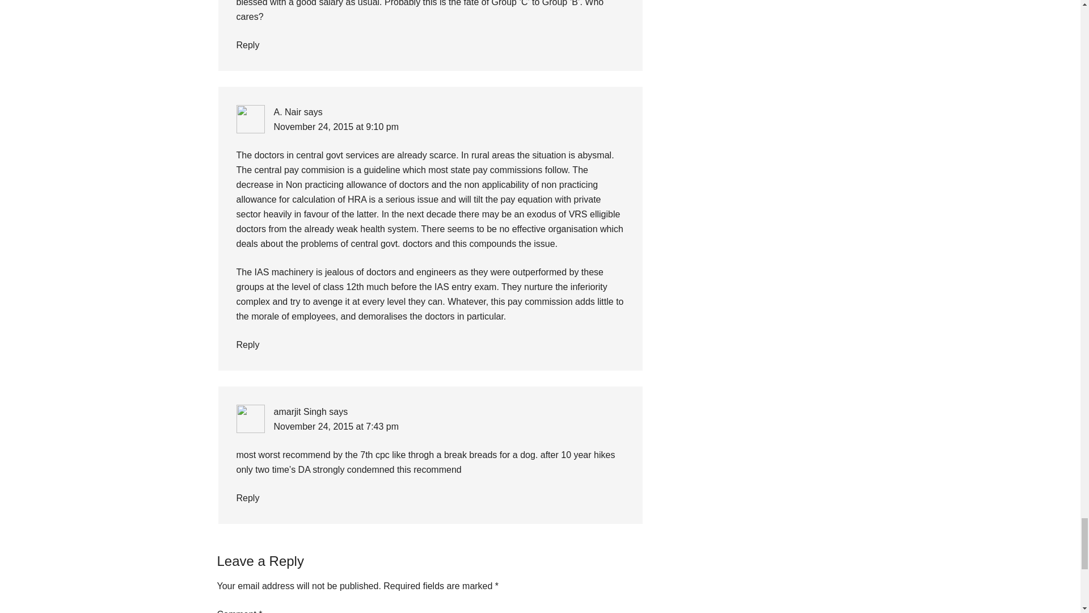  I want to click on Reply, so click(247, 498).